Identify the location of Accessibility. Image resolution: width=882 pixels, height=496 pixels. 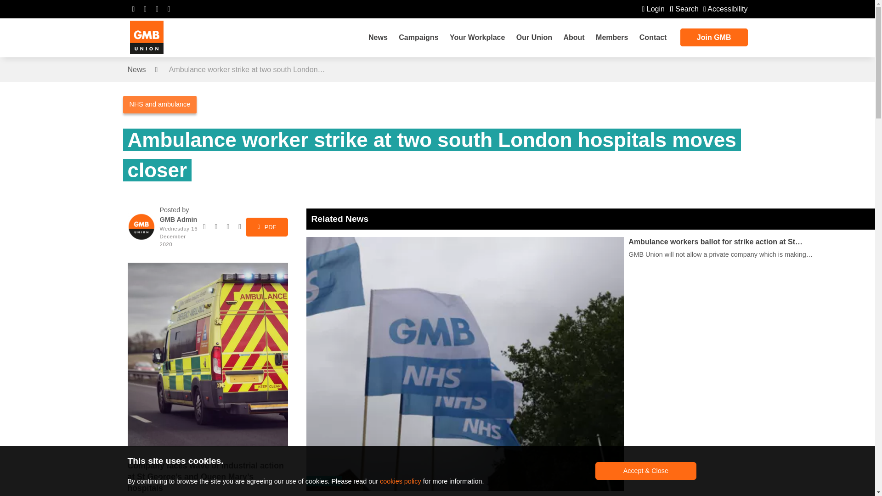
(725, 9).